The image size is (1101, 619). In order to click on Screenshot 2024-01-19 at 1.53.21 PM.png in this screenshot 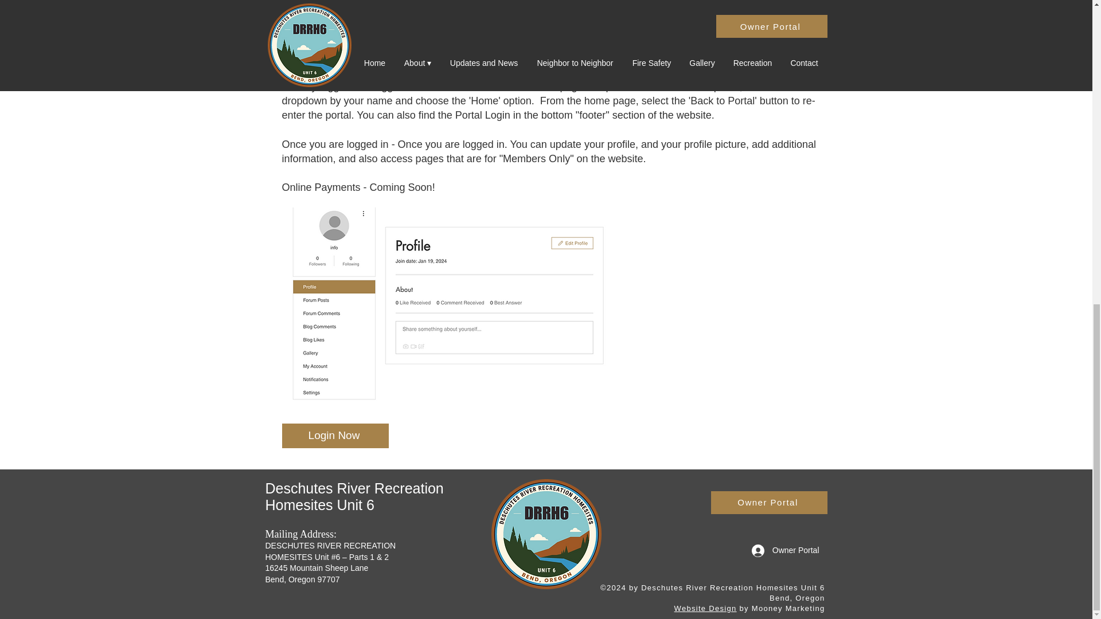, I will do `click(395, 3)`.